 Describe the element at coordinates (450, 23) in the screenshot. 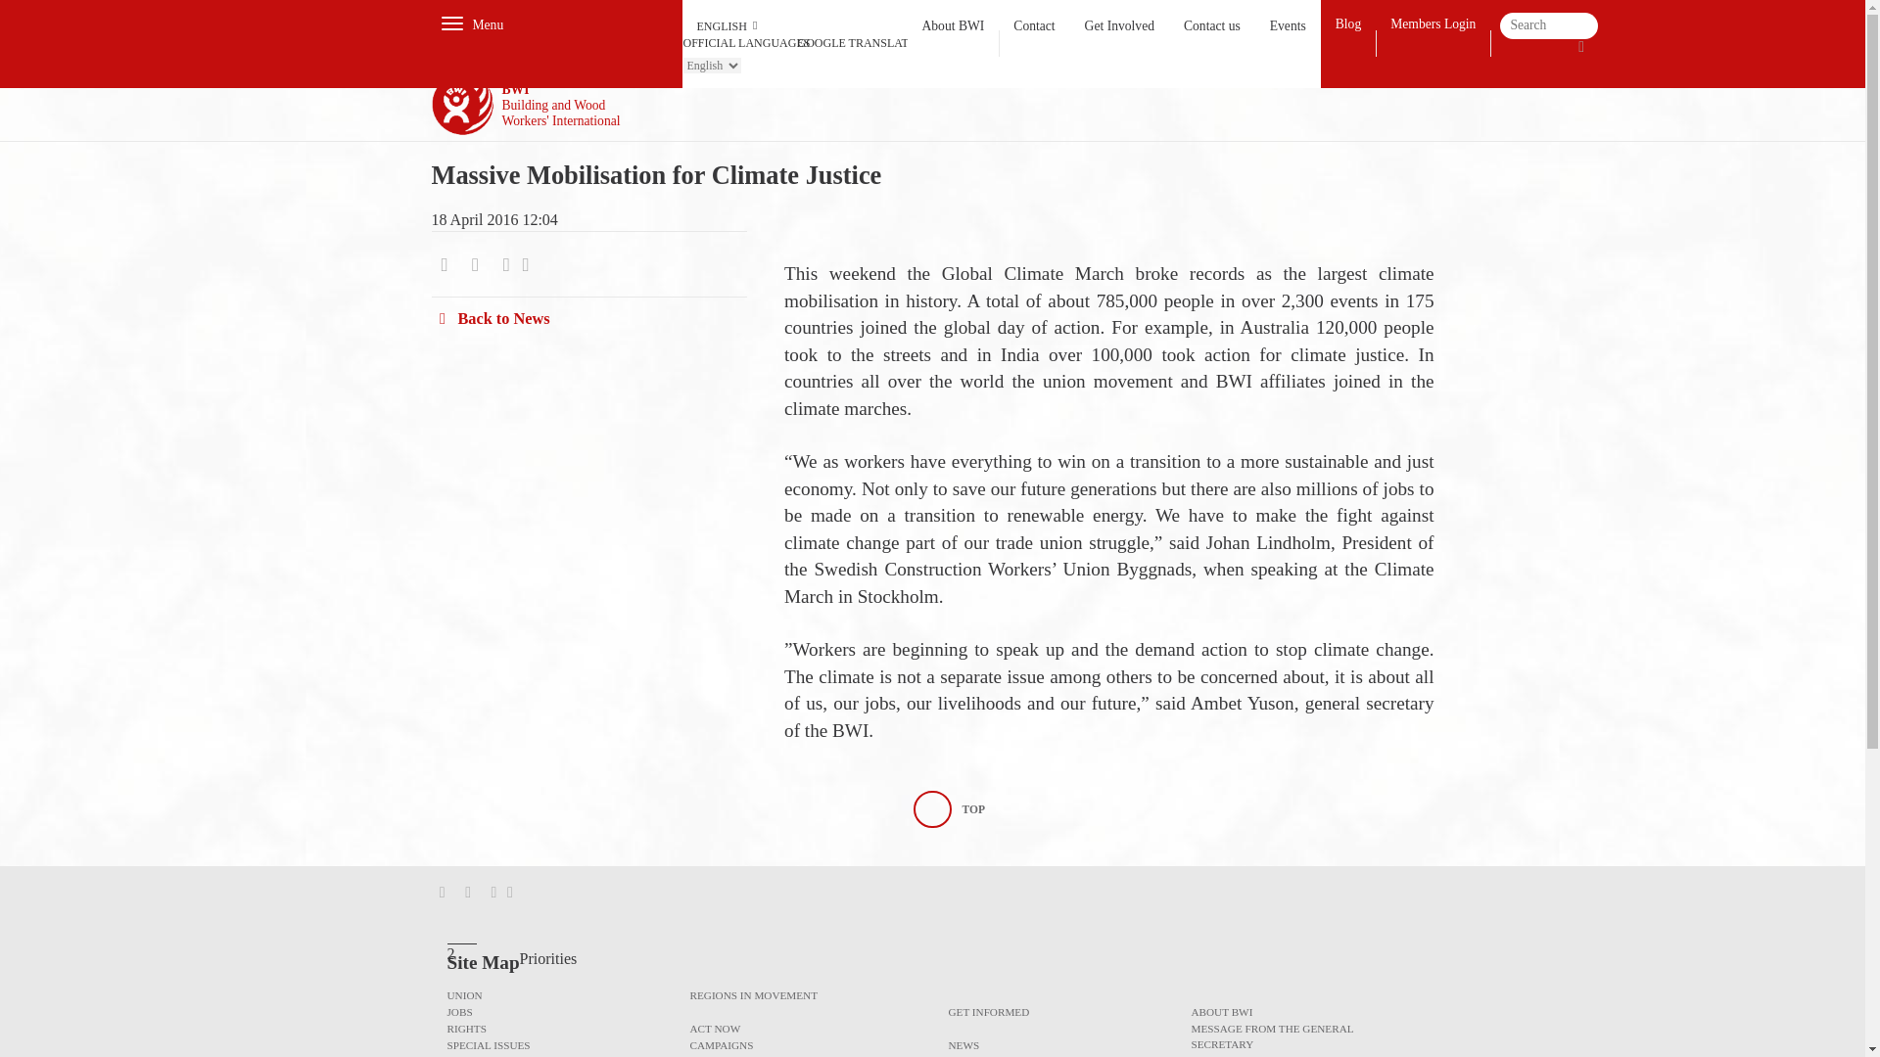

I see `Toggle navigation` at that location.